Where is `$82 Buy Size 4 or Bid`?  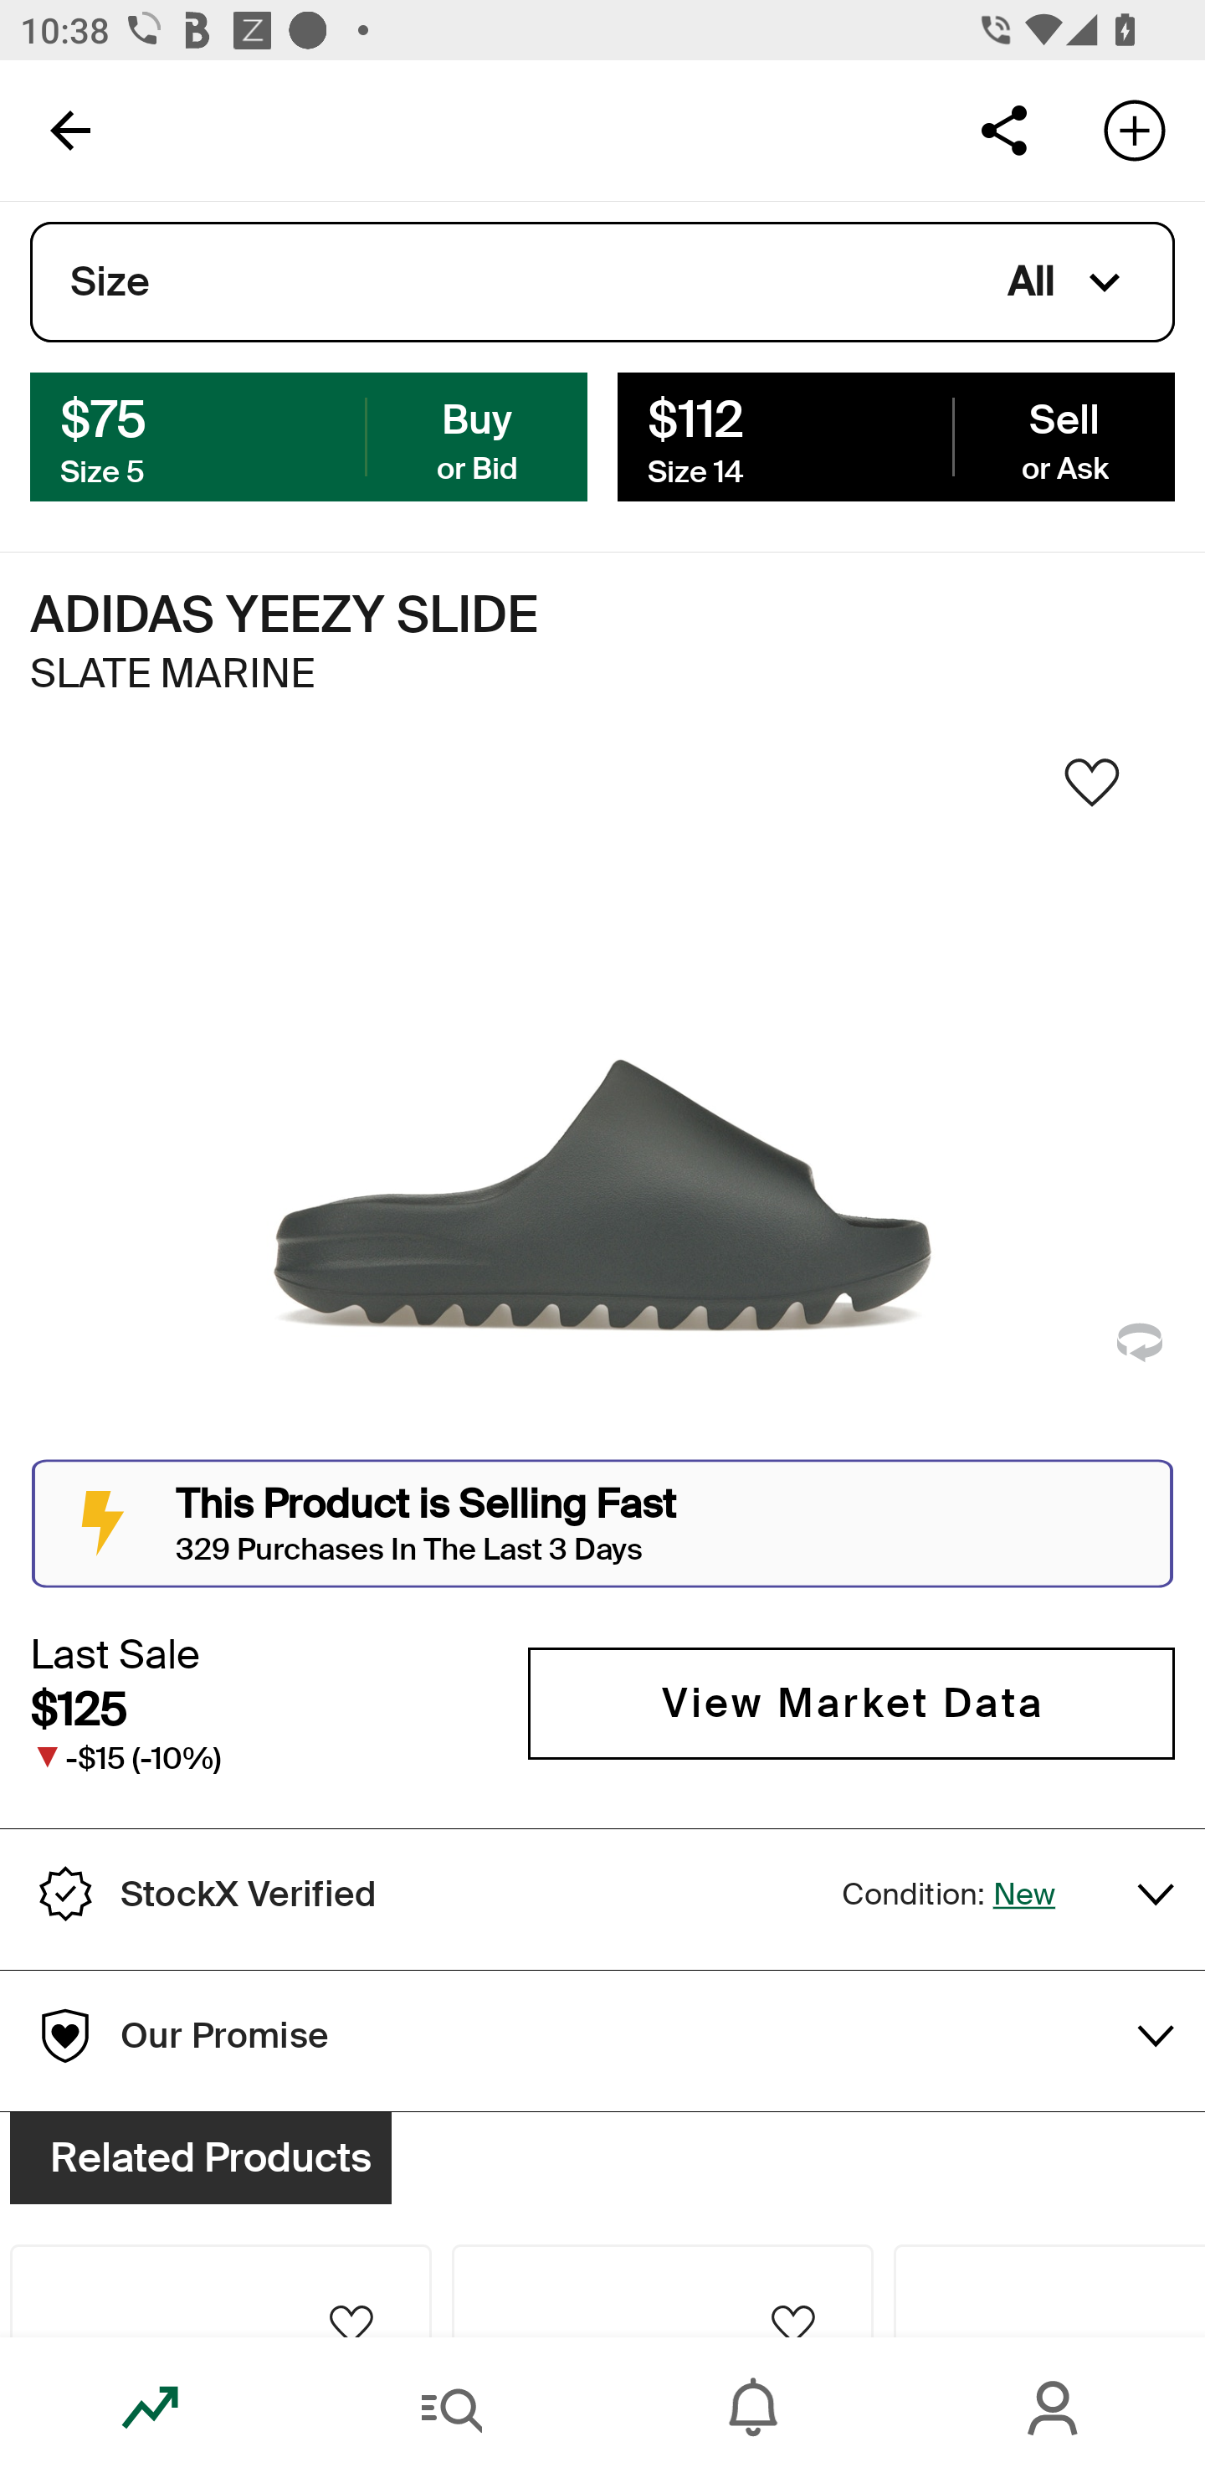 $82 Buy Size 4 or Bid is located at coordinates (309, 435).